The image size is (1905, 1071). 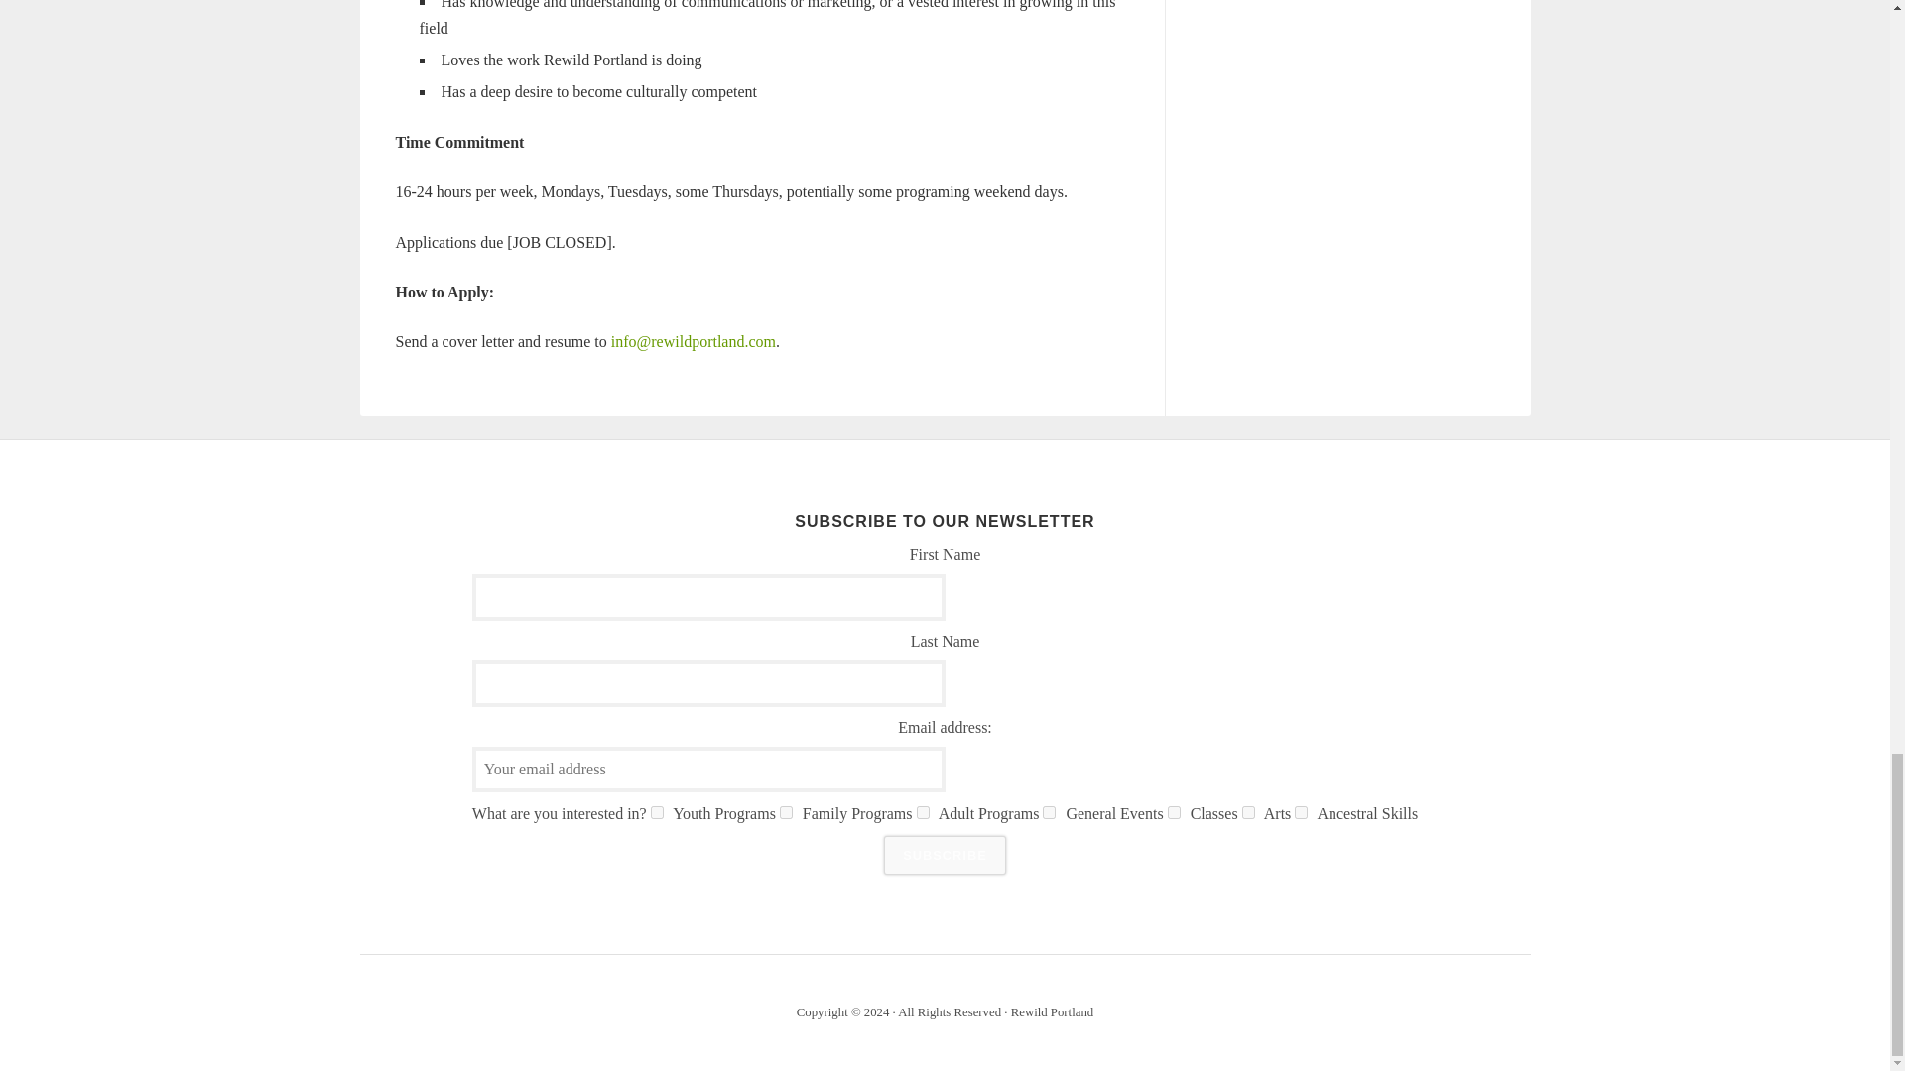 What do you see at coordinates (945, 856) in the screenshot?
I see `Subscribe` at bounding box center [945, 856].